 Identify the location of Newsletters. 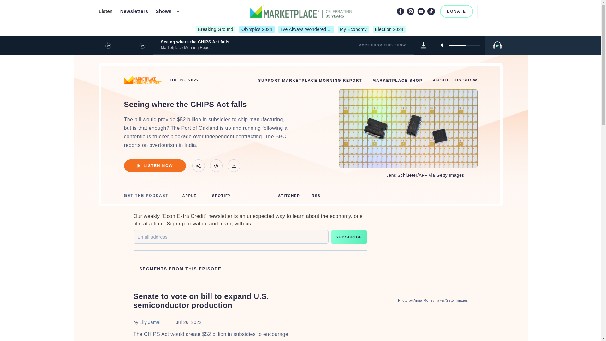
(134, 11).